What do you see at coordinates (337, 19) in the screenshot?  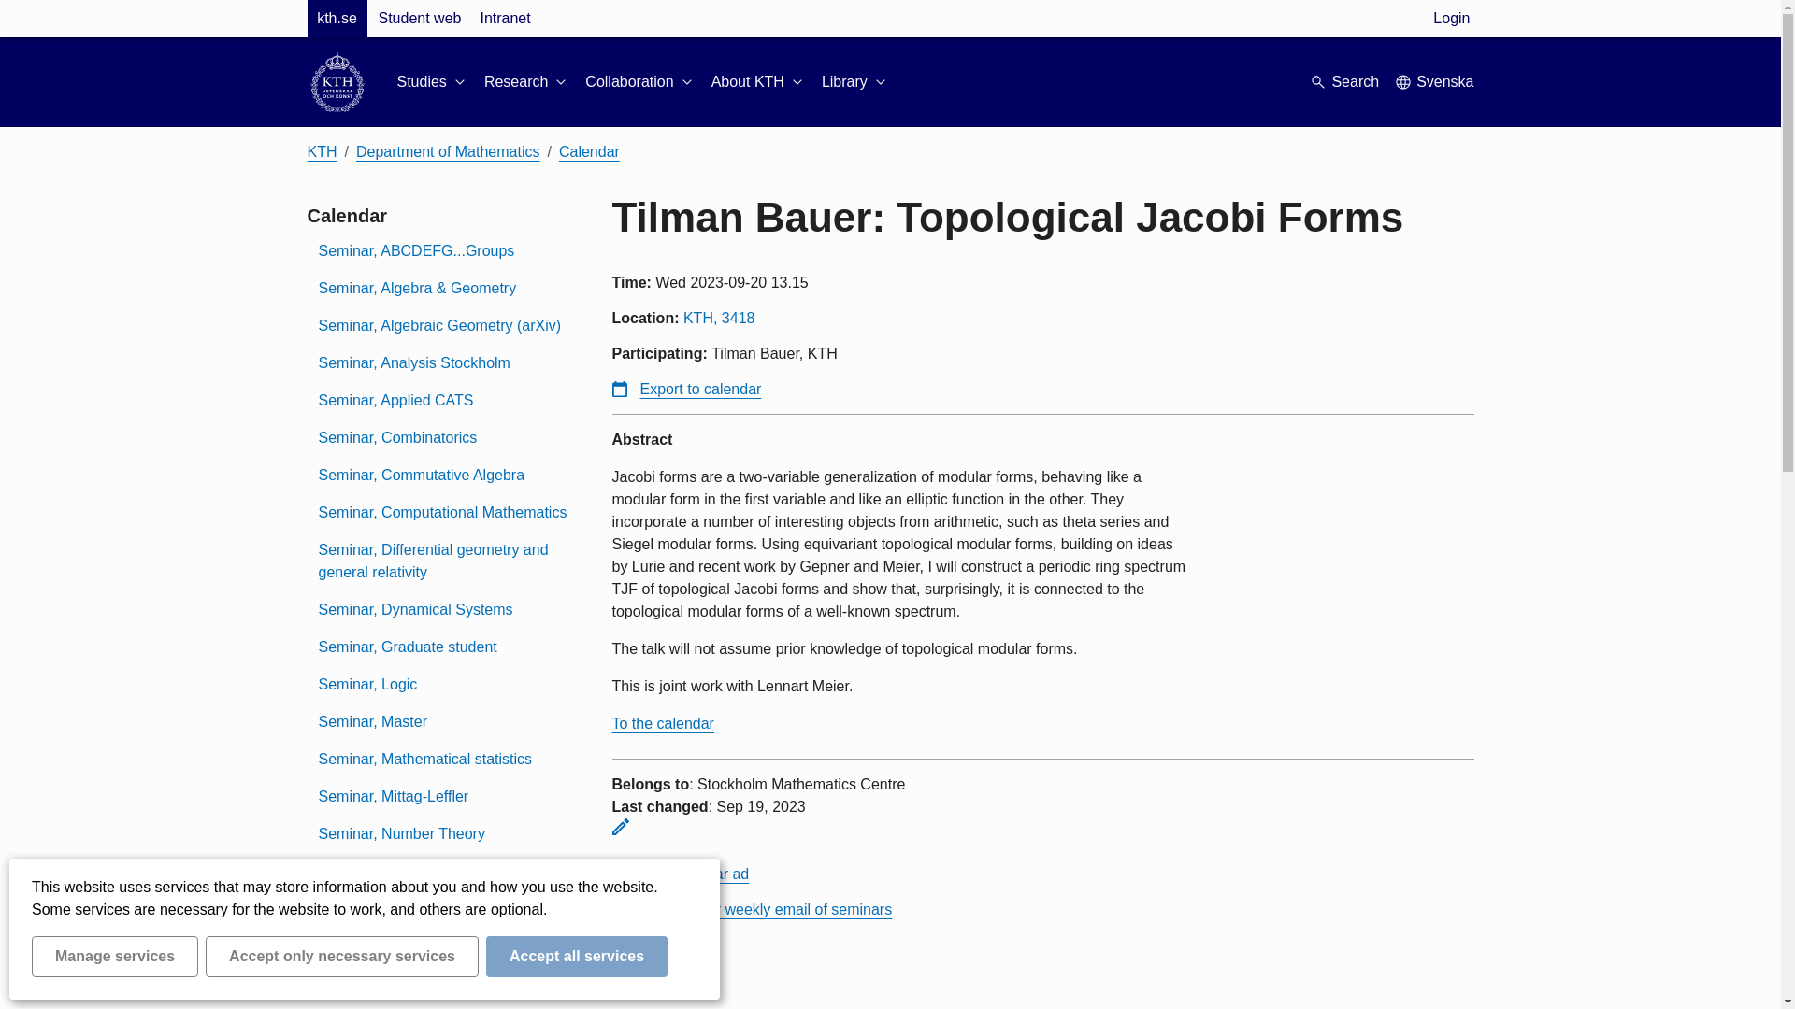 I see `kth.se` at bounding box center [337, 19].